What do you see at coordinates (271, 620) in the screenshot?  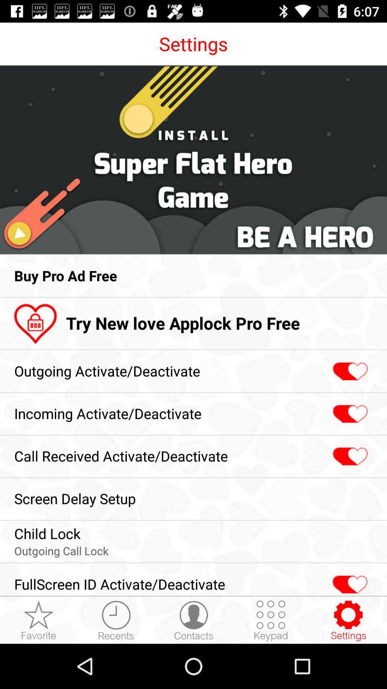 I see `tap item next to the fullscreen id activate app` at bounding box center [271, 620].